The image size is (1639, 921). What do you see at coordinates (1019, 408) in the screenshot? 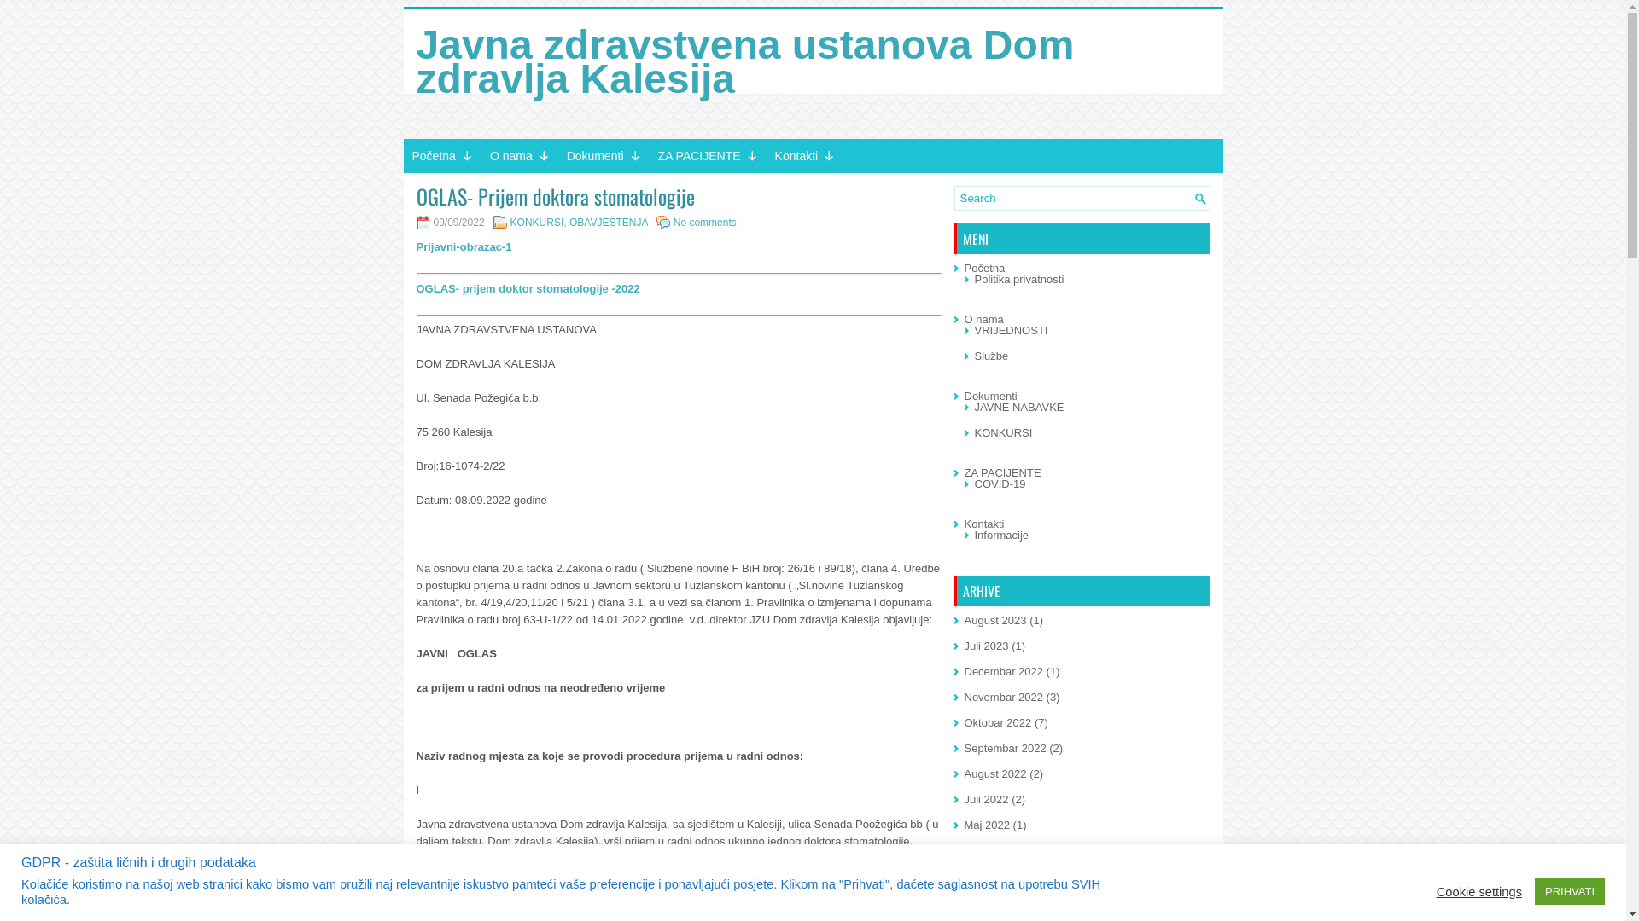
I see `JAVNE NABAVKE` at bounding box center [1019, 408].